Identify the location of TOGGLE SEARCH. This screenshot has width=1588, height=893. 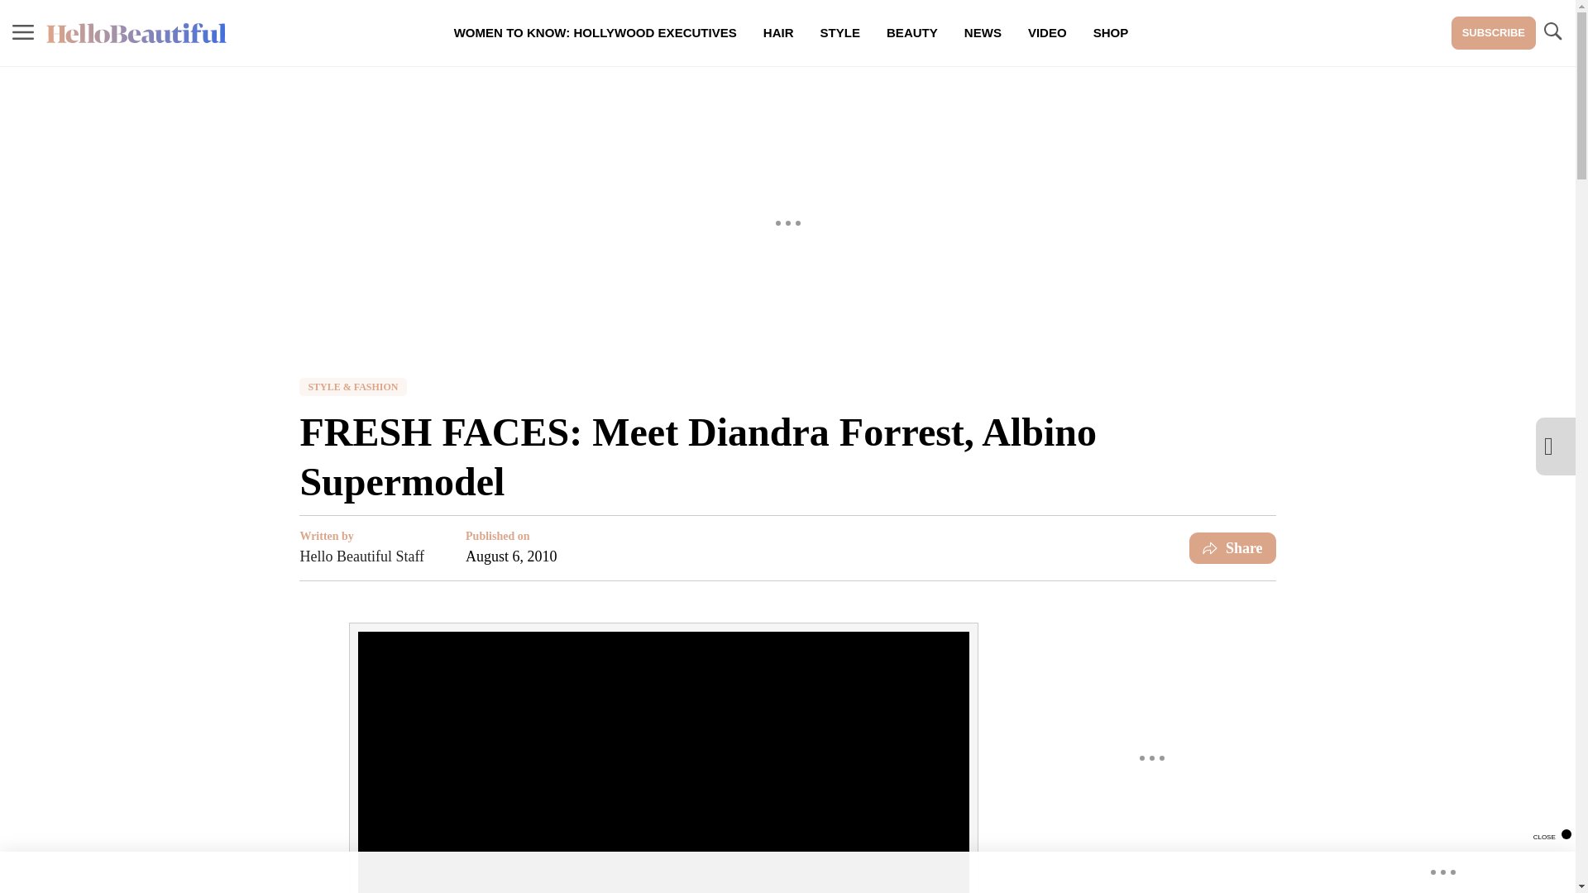
(1552, 31).